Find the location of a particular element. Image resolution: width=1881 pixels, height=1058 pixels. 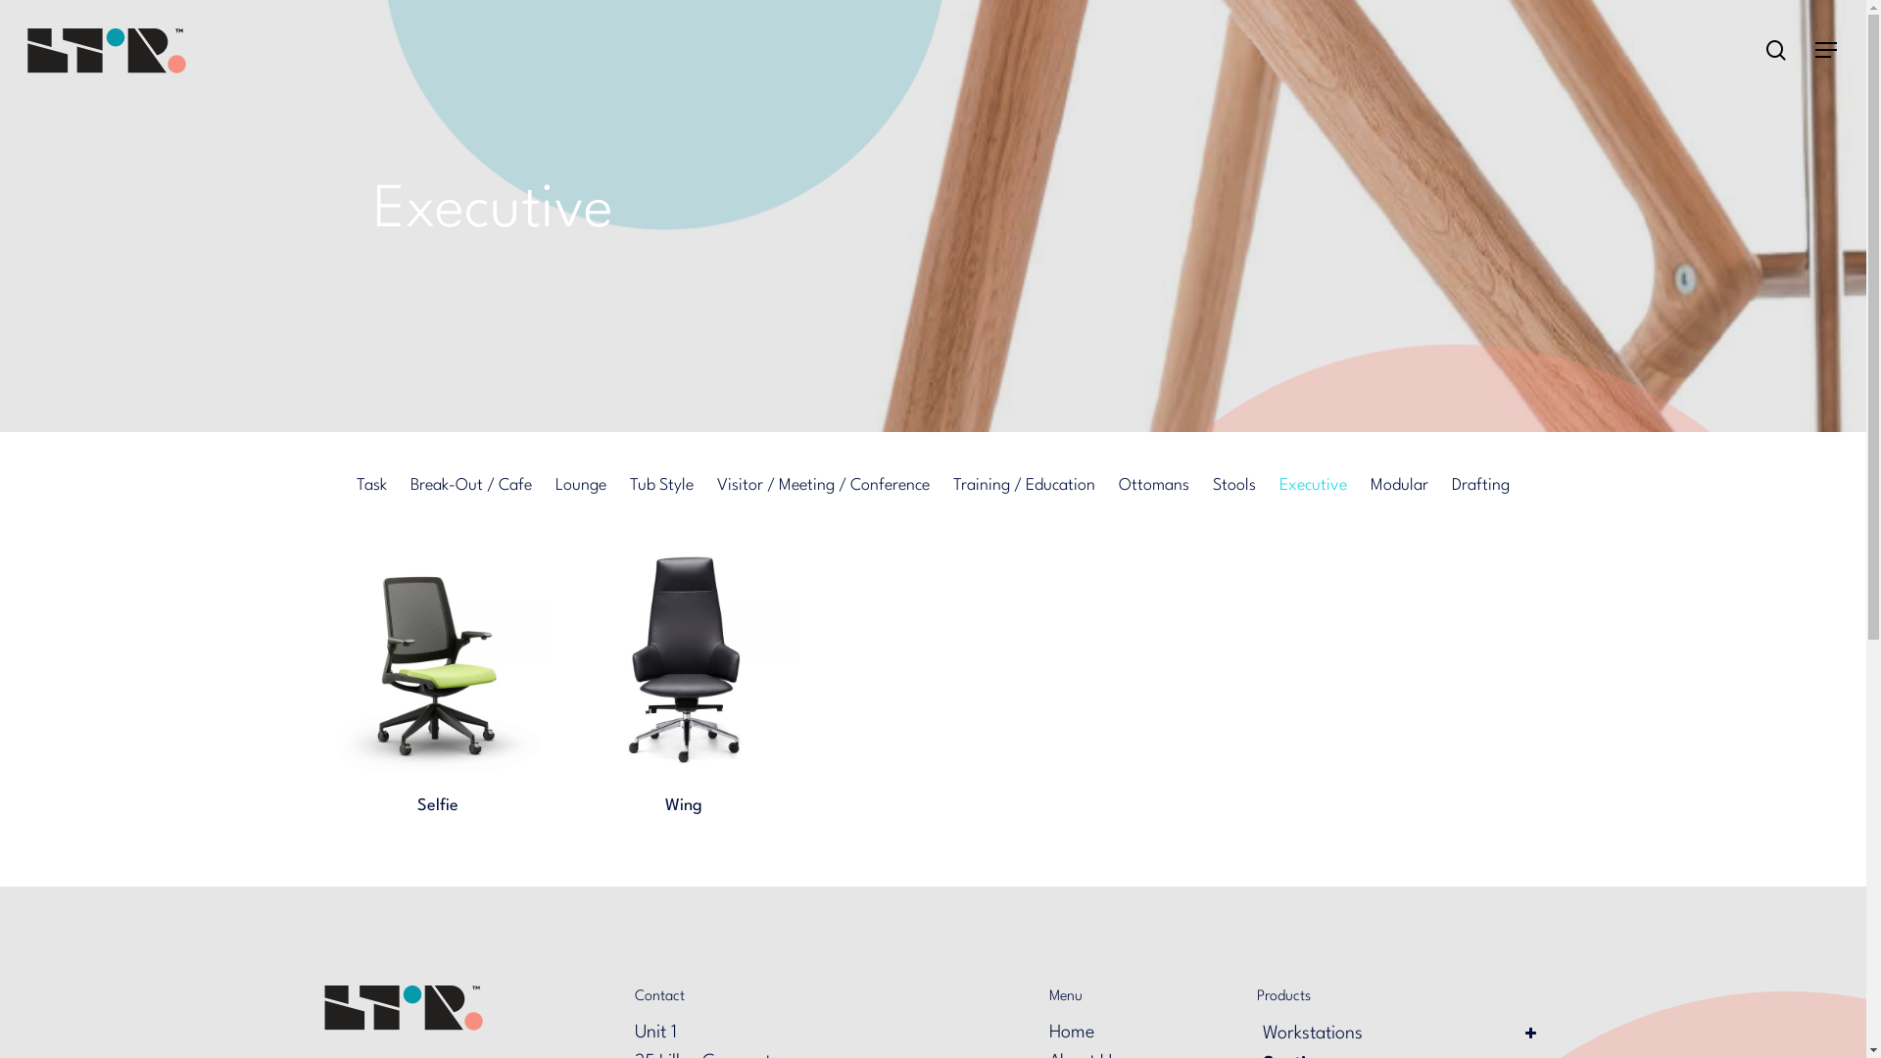

Break-Out / Cafe is located at coordinates (471, 486).